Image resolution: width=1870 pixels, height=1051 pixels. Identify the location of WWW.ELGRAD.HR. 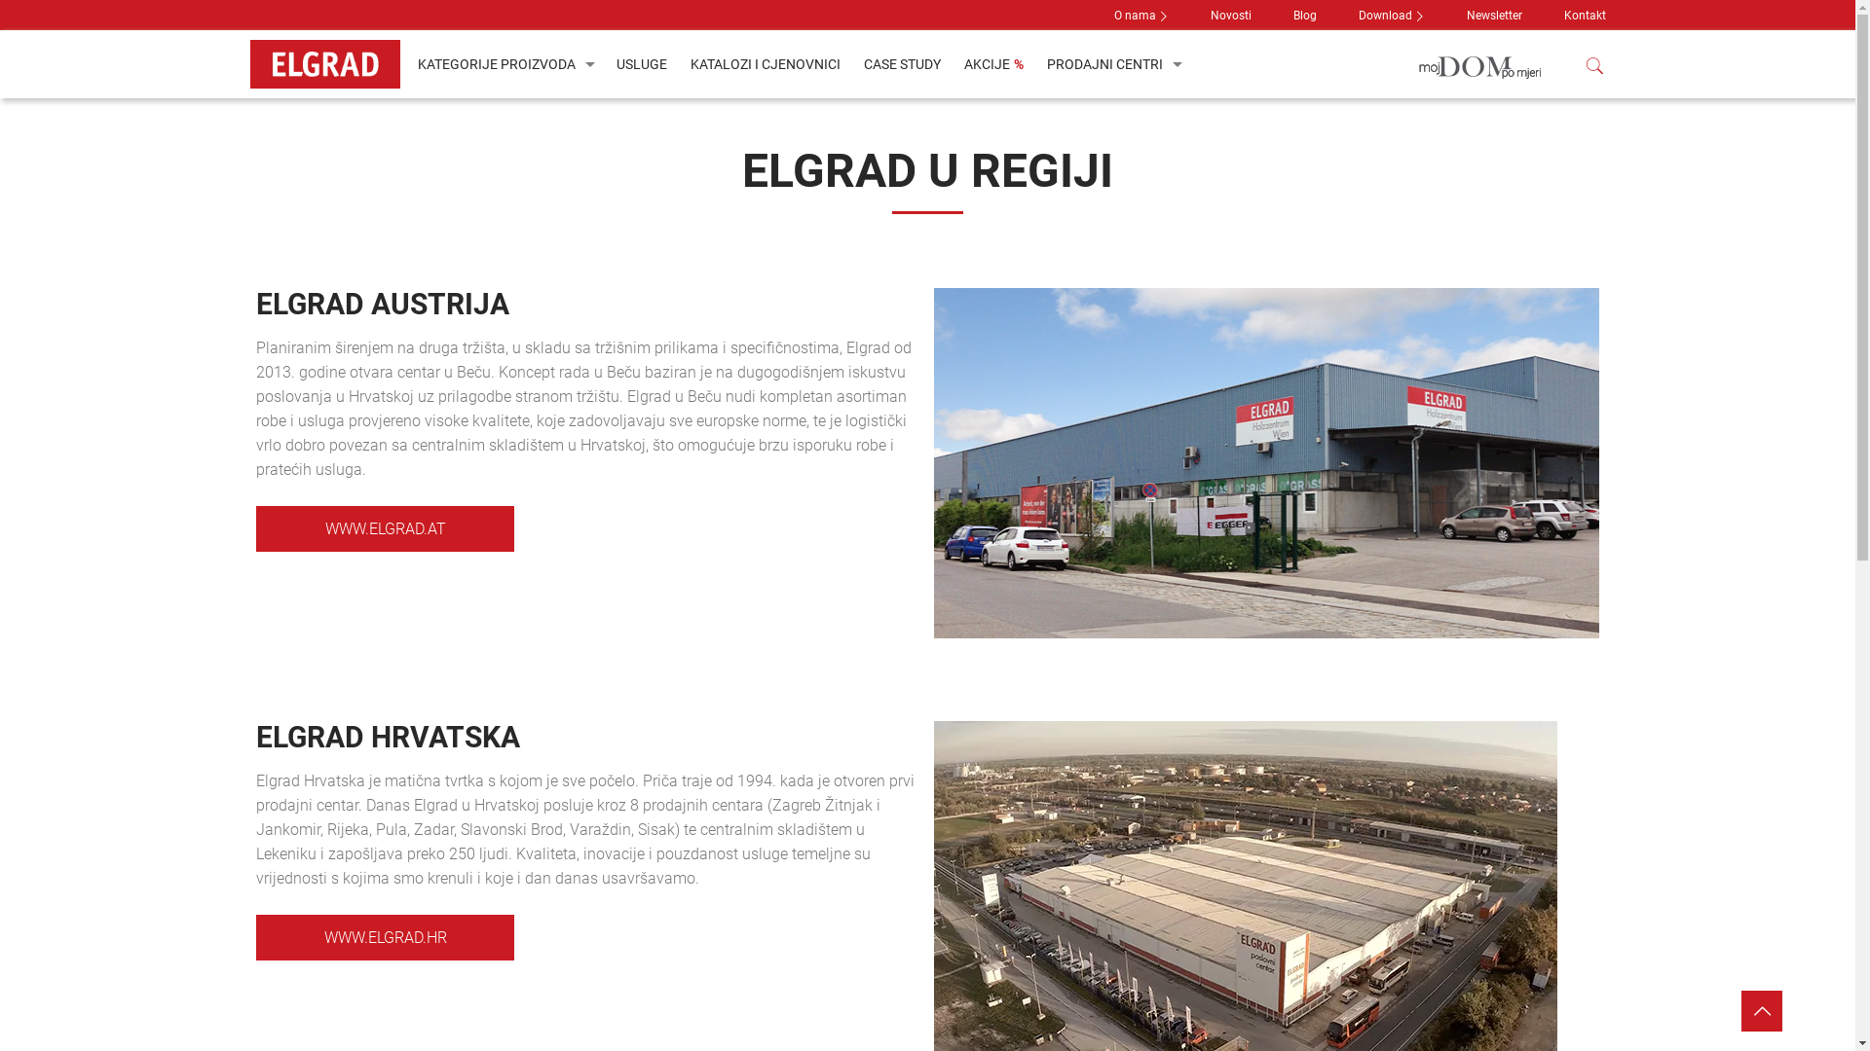
(385, 938).